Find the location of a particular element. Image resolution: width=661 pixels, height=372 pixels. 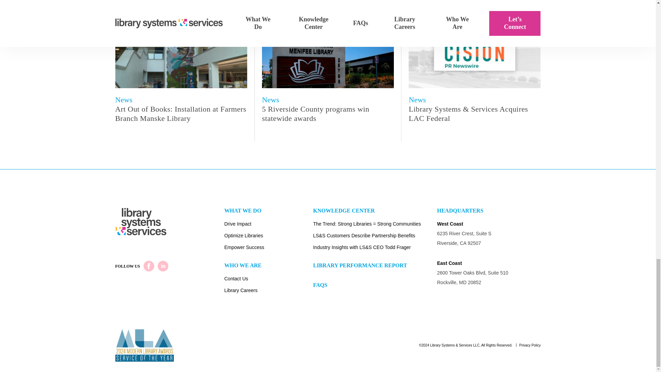

BACK TO THE KNOWLEDGE CENTER is located at coordinates (328, 4).